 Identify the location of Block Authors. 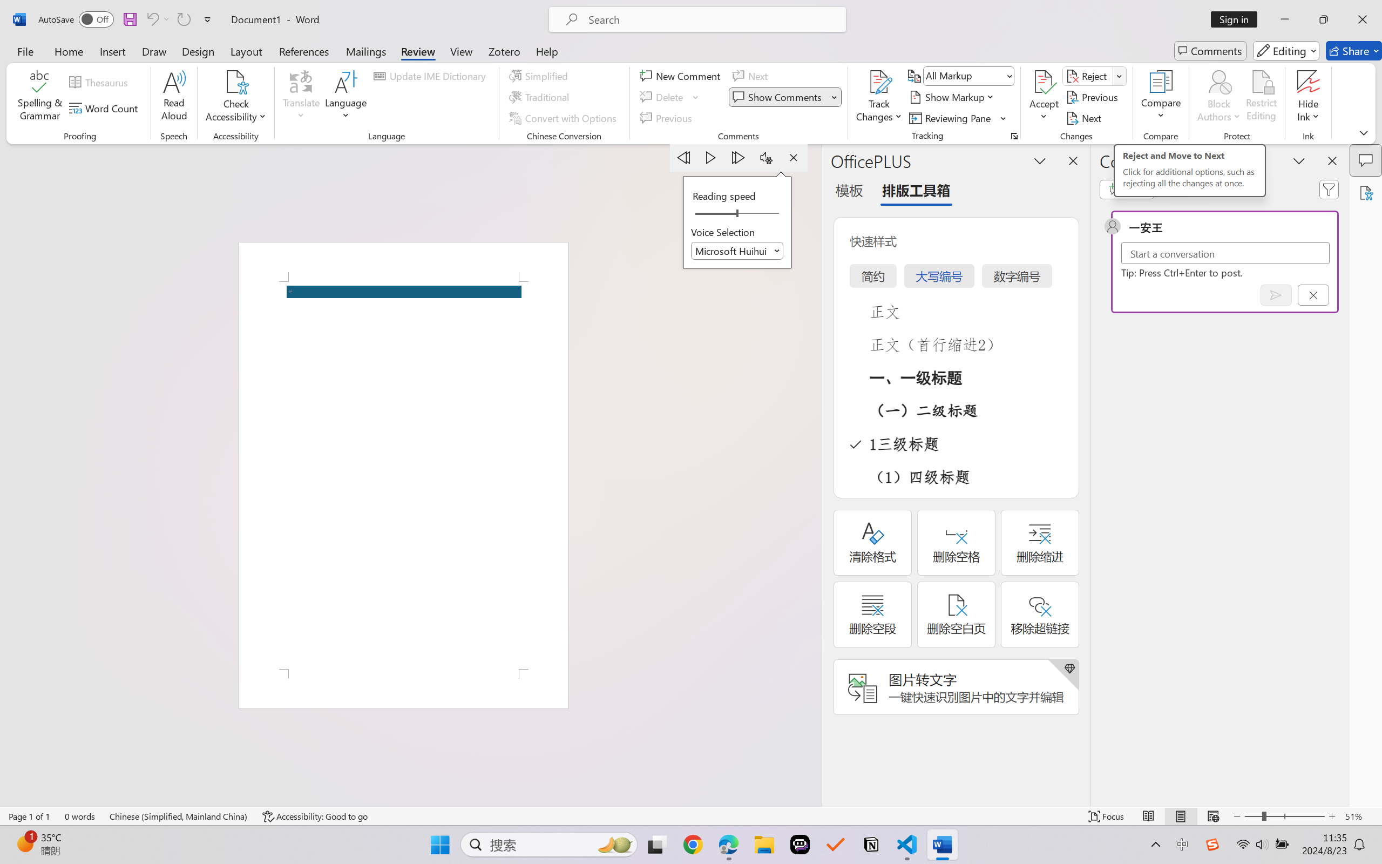
(1219, 97).